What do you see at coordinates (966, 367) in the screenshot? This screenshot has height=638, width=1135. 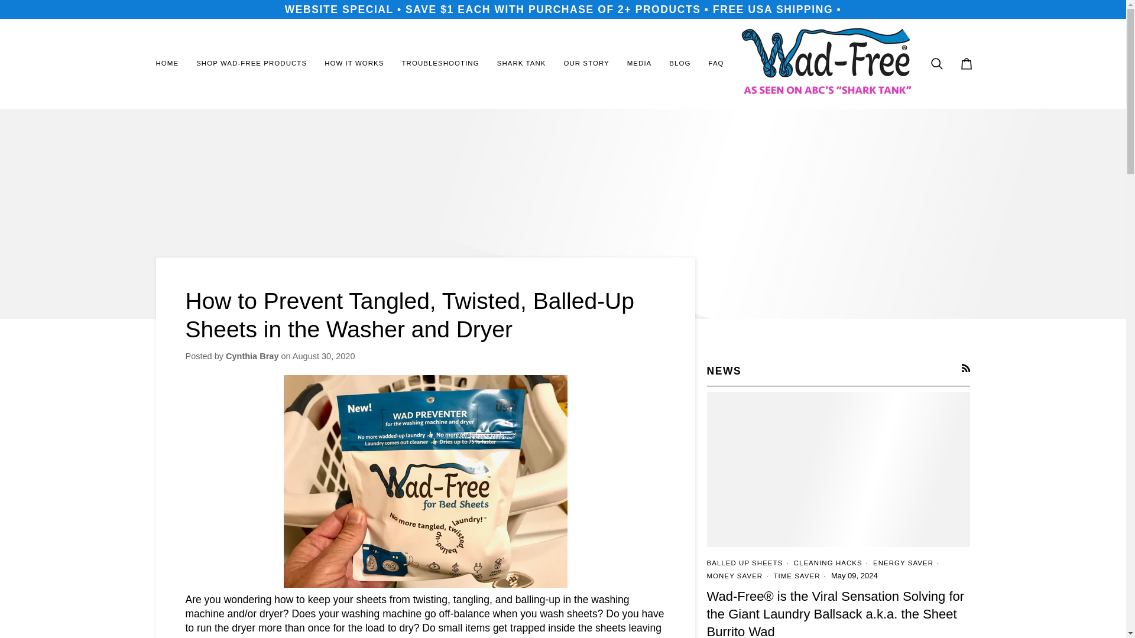 I see `RSS` at bounding box center [966, 367].